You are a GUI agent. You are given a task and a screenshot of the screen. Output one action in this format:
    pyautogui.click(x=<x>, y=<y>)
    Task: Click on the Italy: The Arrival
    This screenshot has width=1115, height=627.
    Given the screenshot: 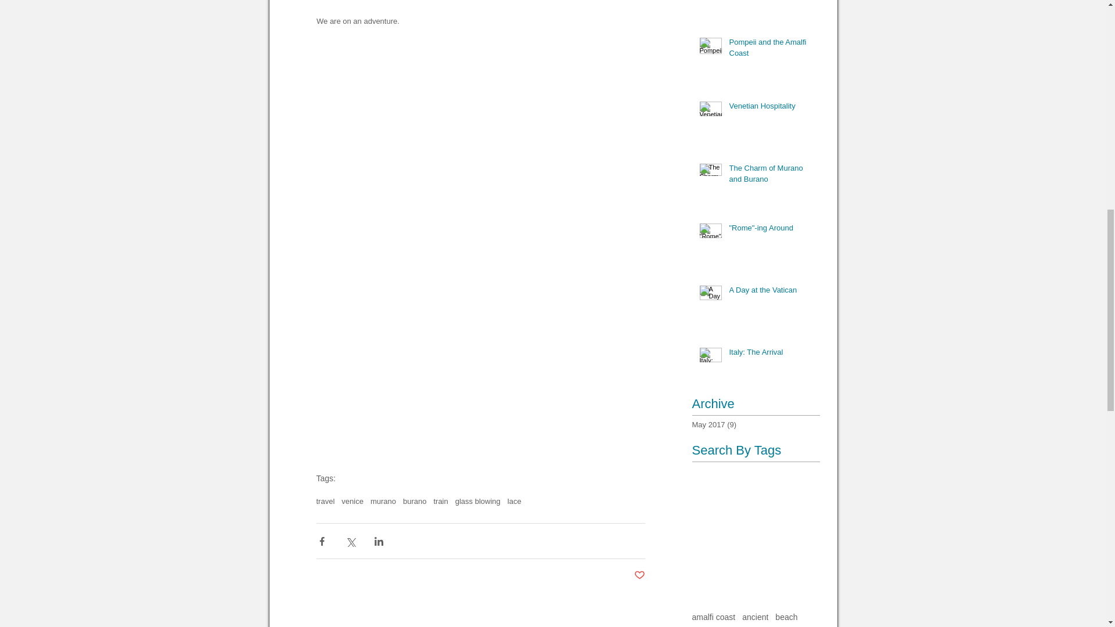 What is the action you would take?
    pyautogui.click(x=771, y=355)
    